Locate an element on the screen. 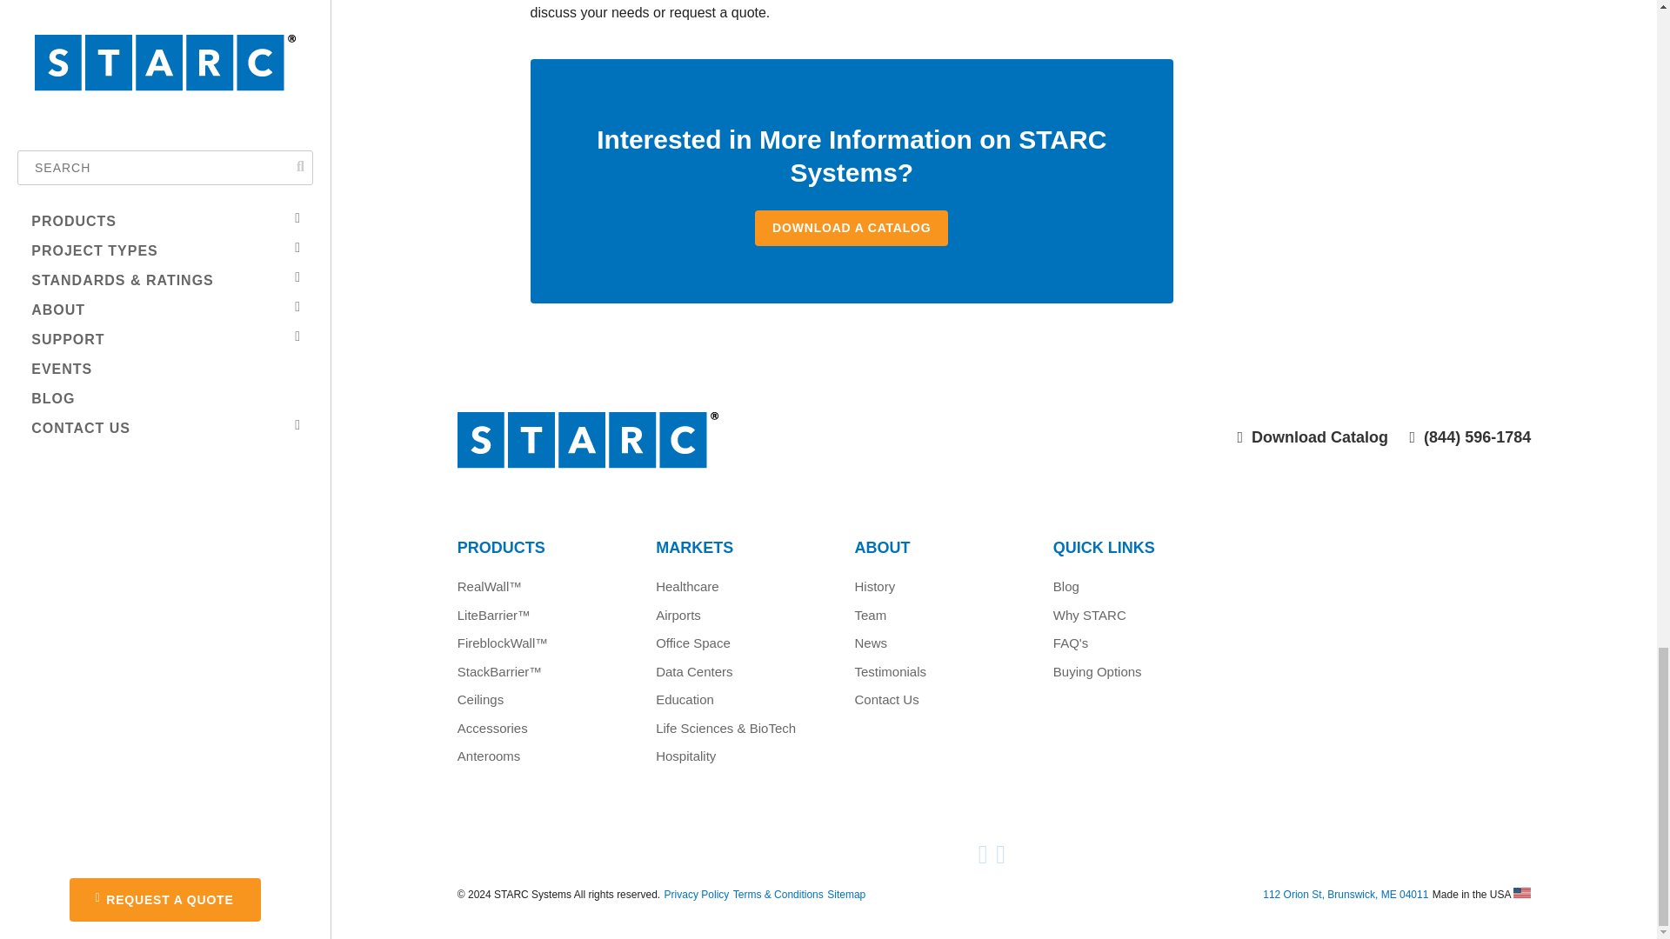 Image resolution: width=1670 pixels, height=939 pixels. Sitemap is located at coordinates (845, 894).